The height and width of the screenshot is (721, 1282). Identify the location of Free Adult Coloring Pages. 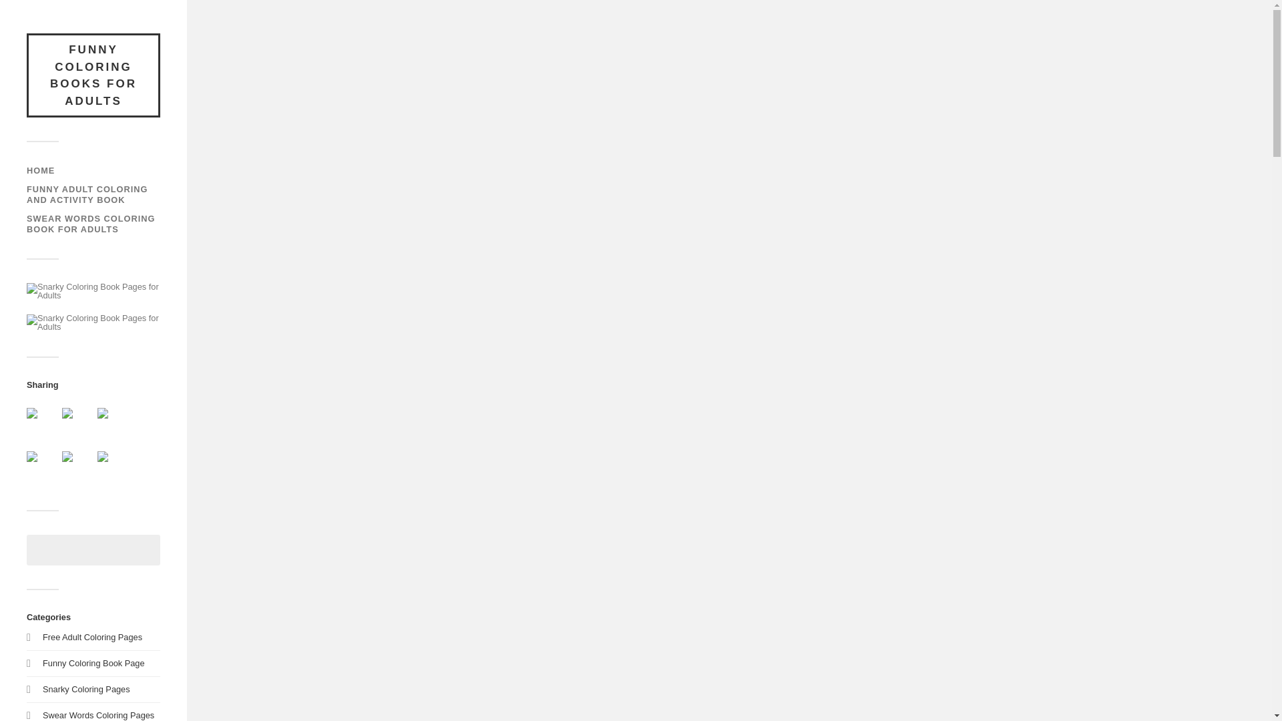
(92, 637).